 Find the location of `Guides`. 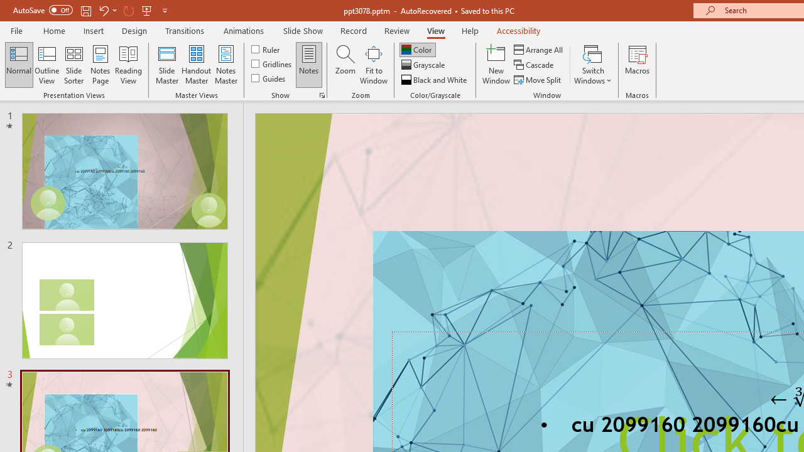

Guides is located at coordinates (269, 78).